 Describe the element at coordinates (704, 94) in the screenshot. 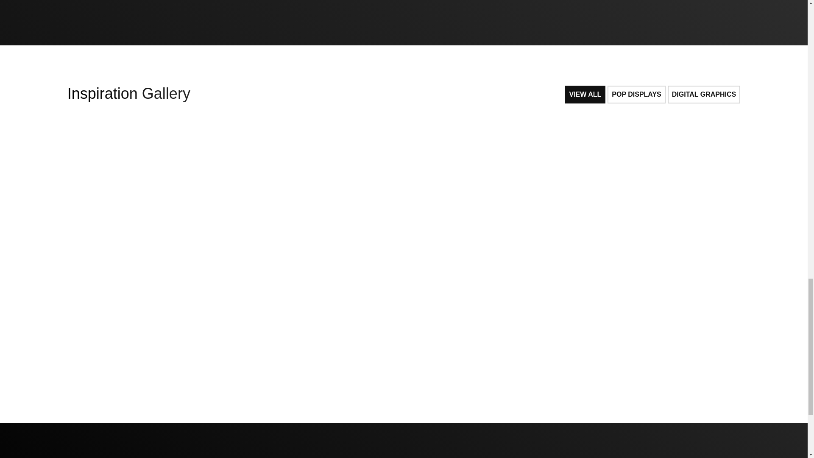

I see `DIGITAL GRAPHICS` at that location.